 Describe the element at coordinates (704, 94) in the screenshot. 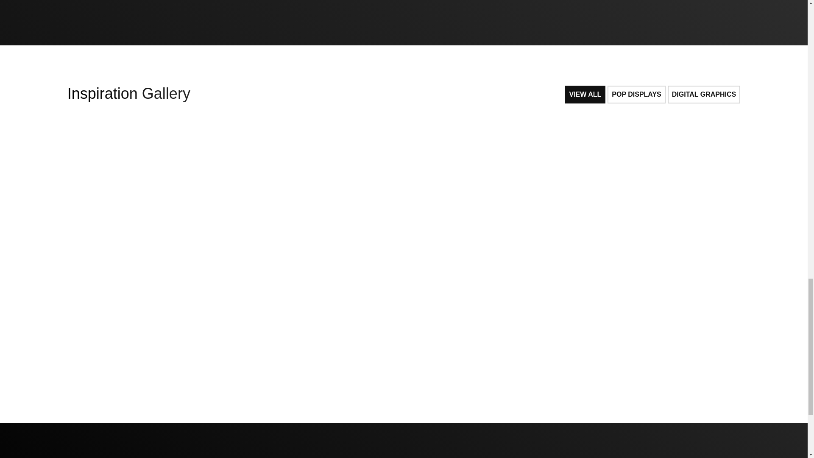

I see `DIGITAL GRAPHICS` at that location.